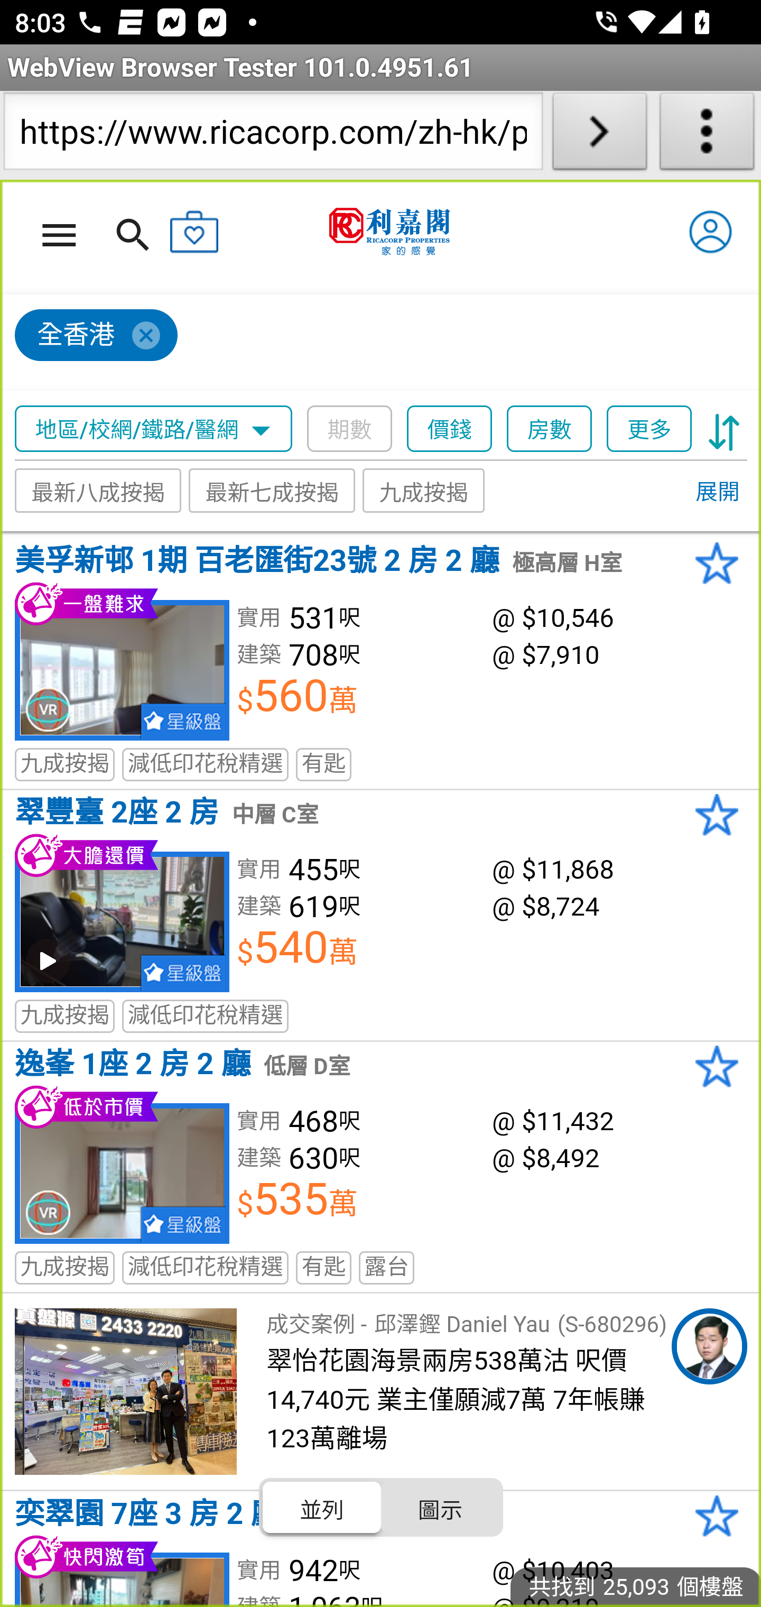 This screenshot has height=1607, width=761. What do you see at coordinates (424, 491) in the screenshot?
I see `九成按揭` at bounding box center [424, 491].